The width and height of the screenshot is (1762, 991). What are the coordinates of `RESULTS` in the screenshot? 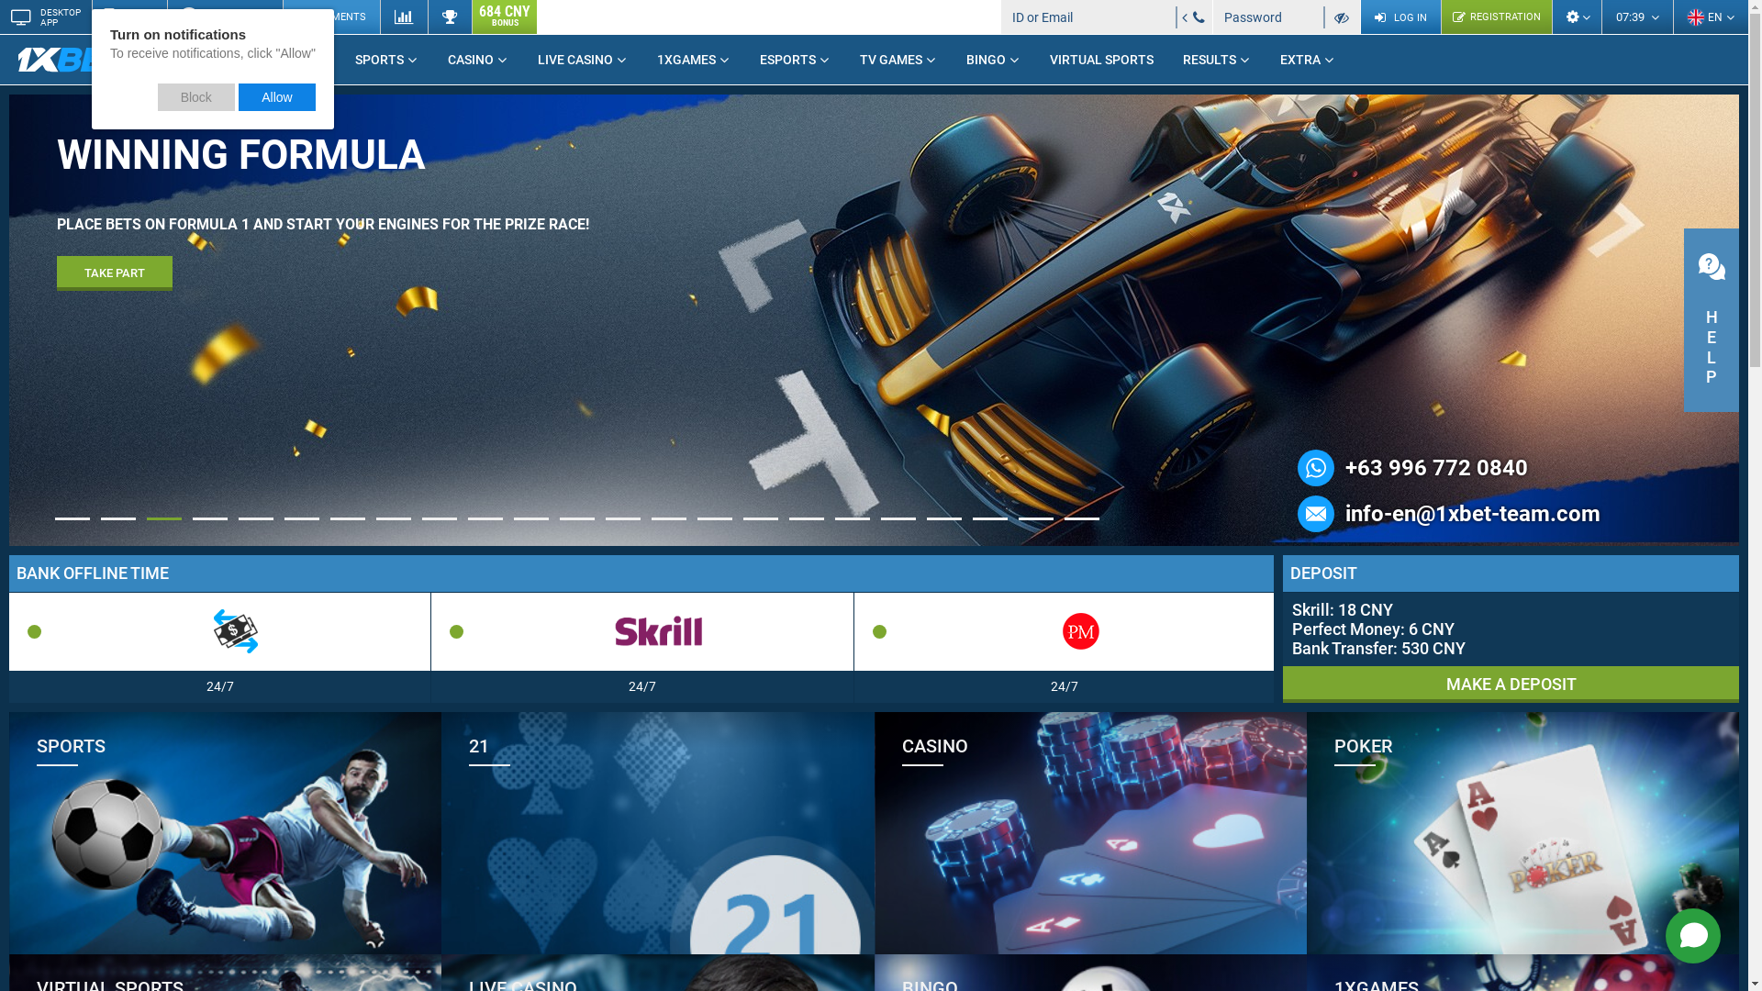 It's located at (1217, 60).